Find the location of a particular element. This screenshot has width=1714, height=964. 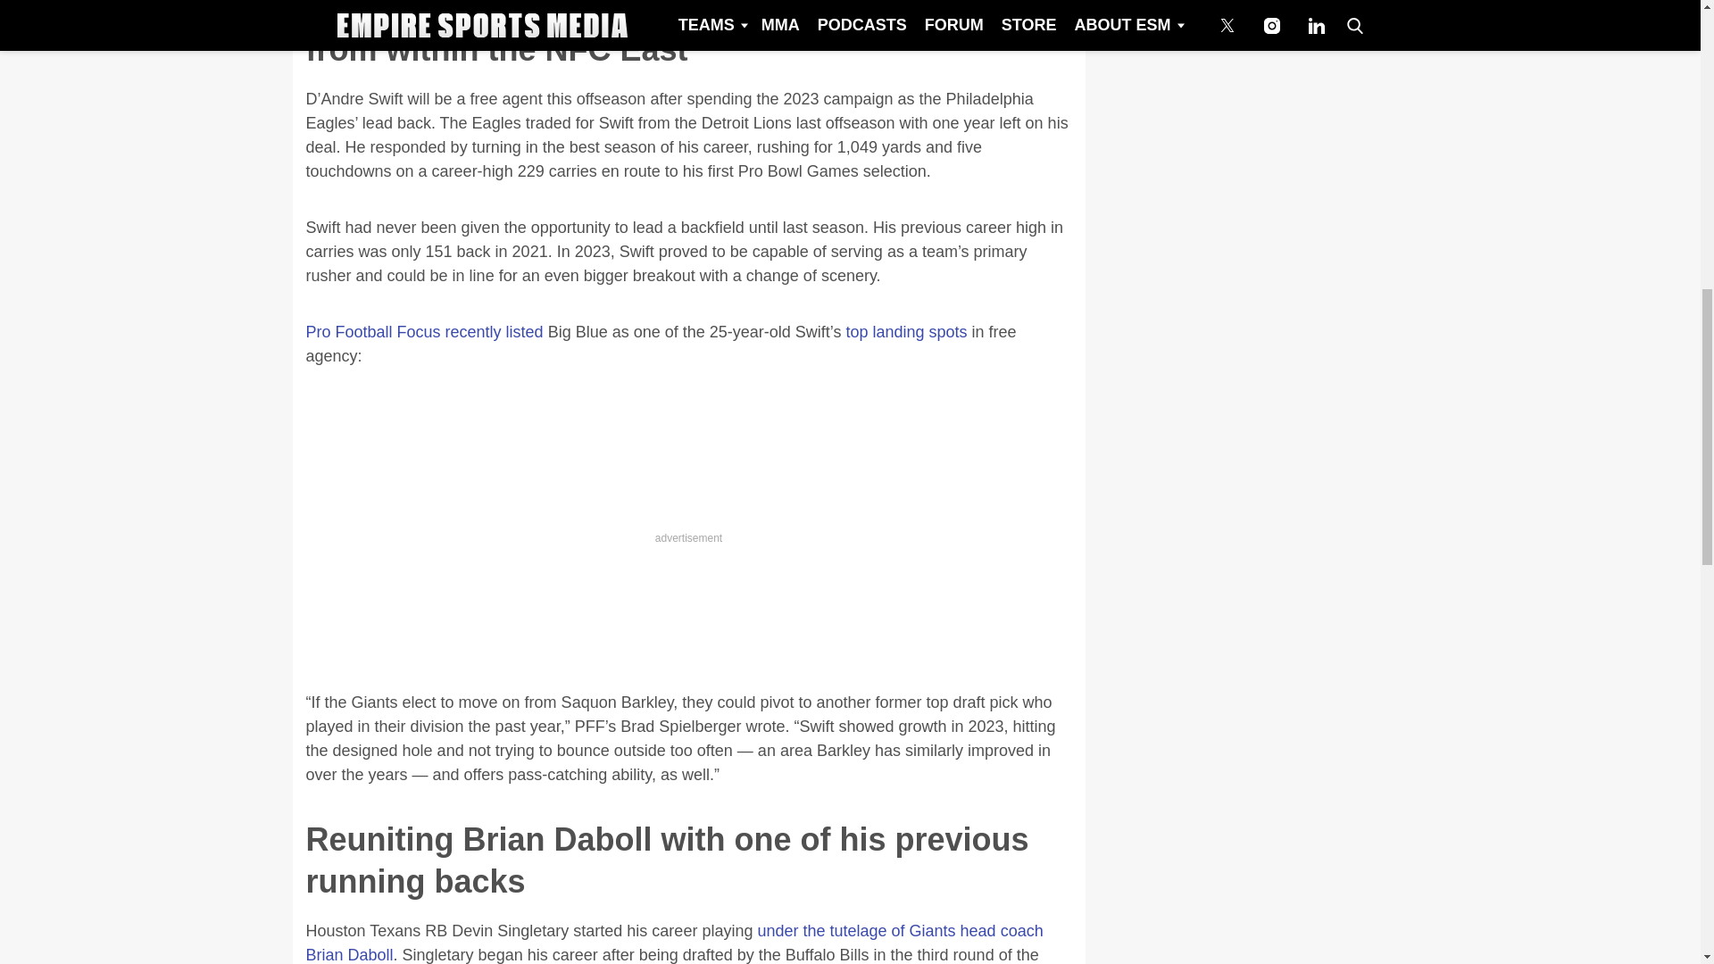

Pro Football Focus recently listed is located at coordinates (423, 332).